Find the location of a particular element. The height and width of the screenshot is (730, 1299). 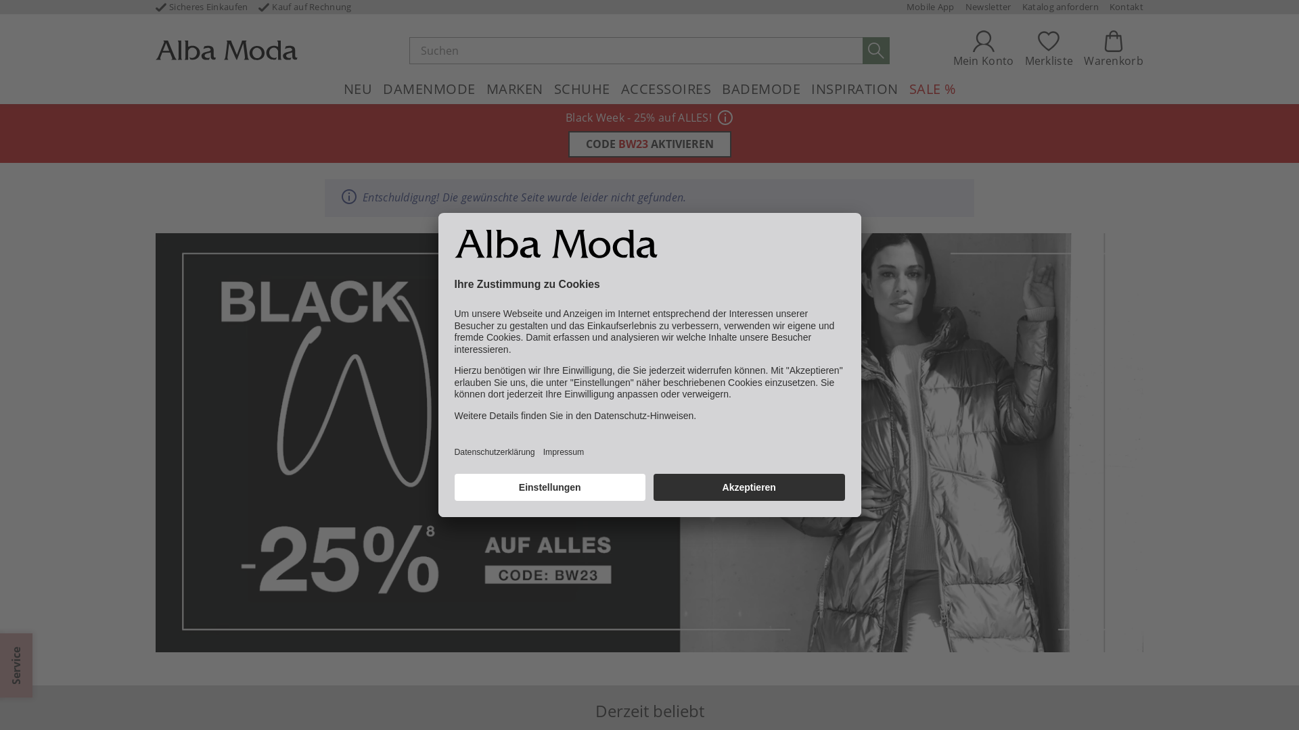

NEU is located at coordinates (359, 89).